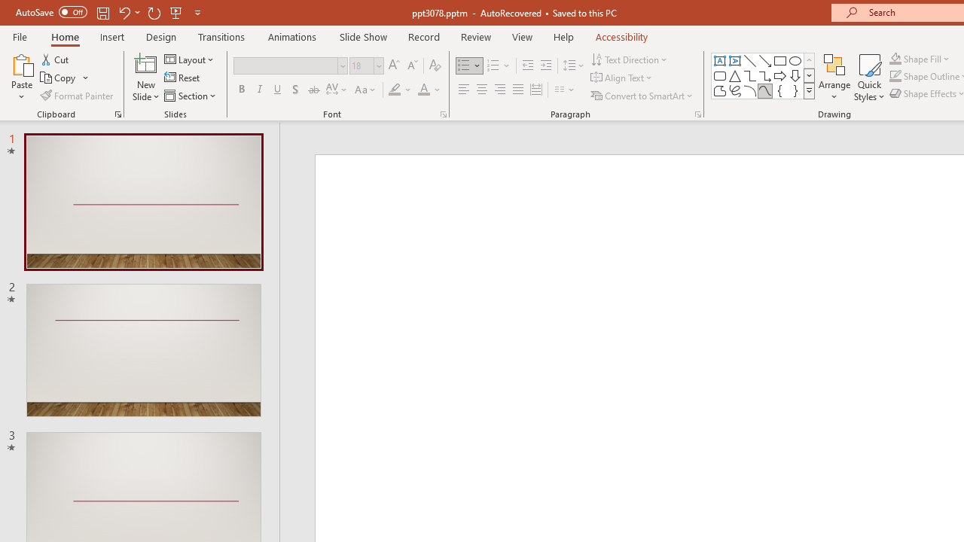  I want to click on Align Text, so click(622, 78).